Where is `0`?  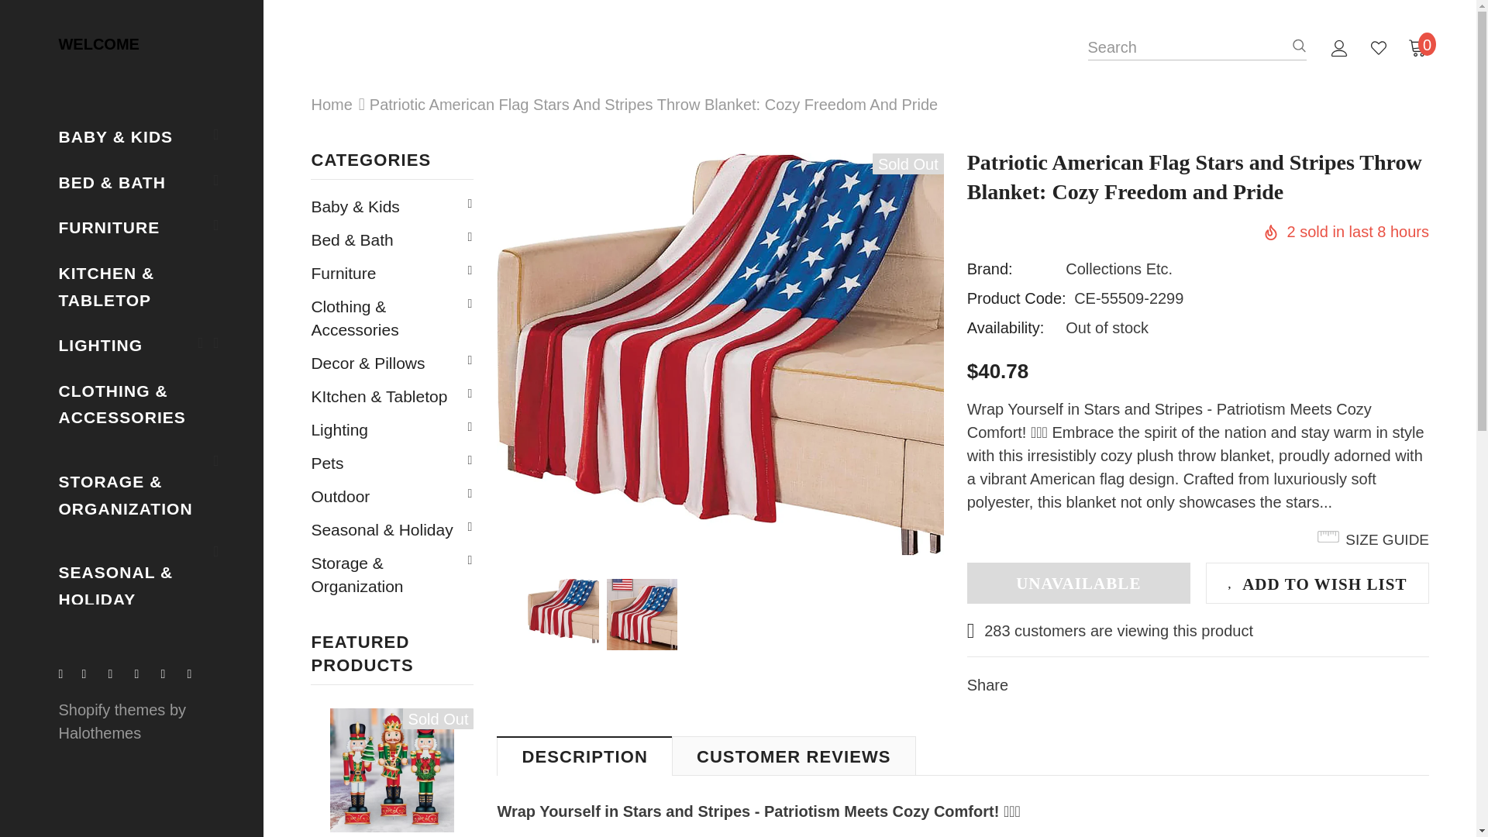
0 is located at coordinates (1417, 46).